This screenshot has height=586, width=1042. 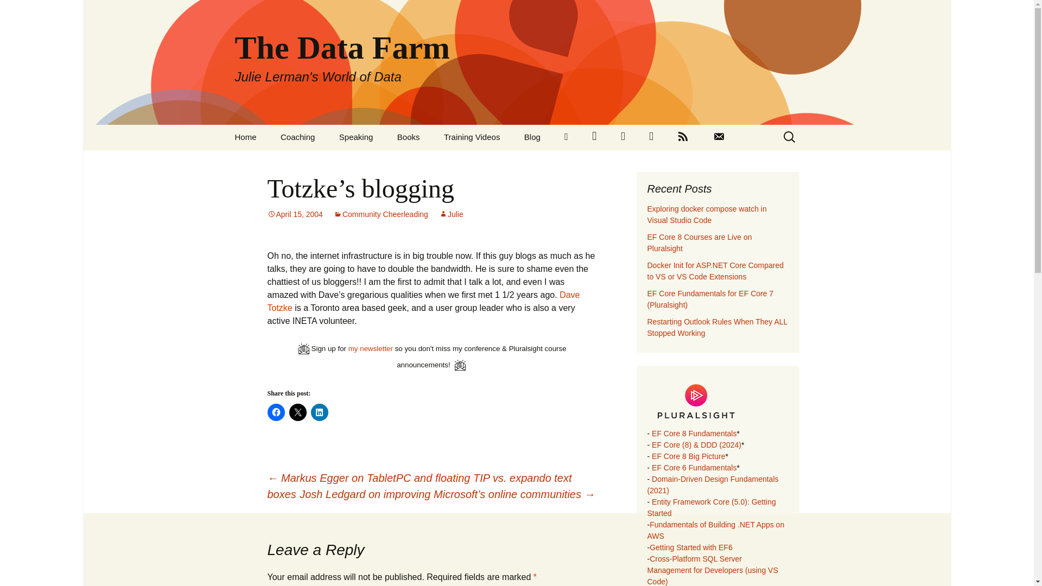 I want to click on EF Core 8 Courses are Live on Pluralsight, so click(x=699, y=242).